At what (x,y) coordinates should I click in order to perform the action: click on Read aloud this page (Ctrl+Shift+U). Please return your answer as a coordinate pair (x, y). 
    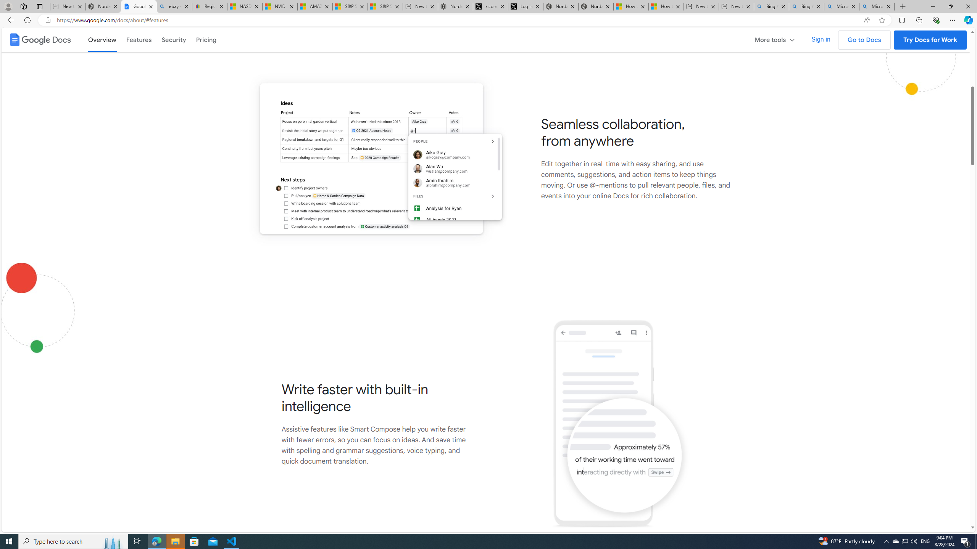
    Looking at the image, I should click on (866, 20).